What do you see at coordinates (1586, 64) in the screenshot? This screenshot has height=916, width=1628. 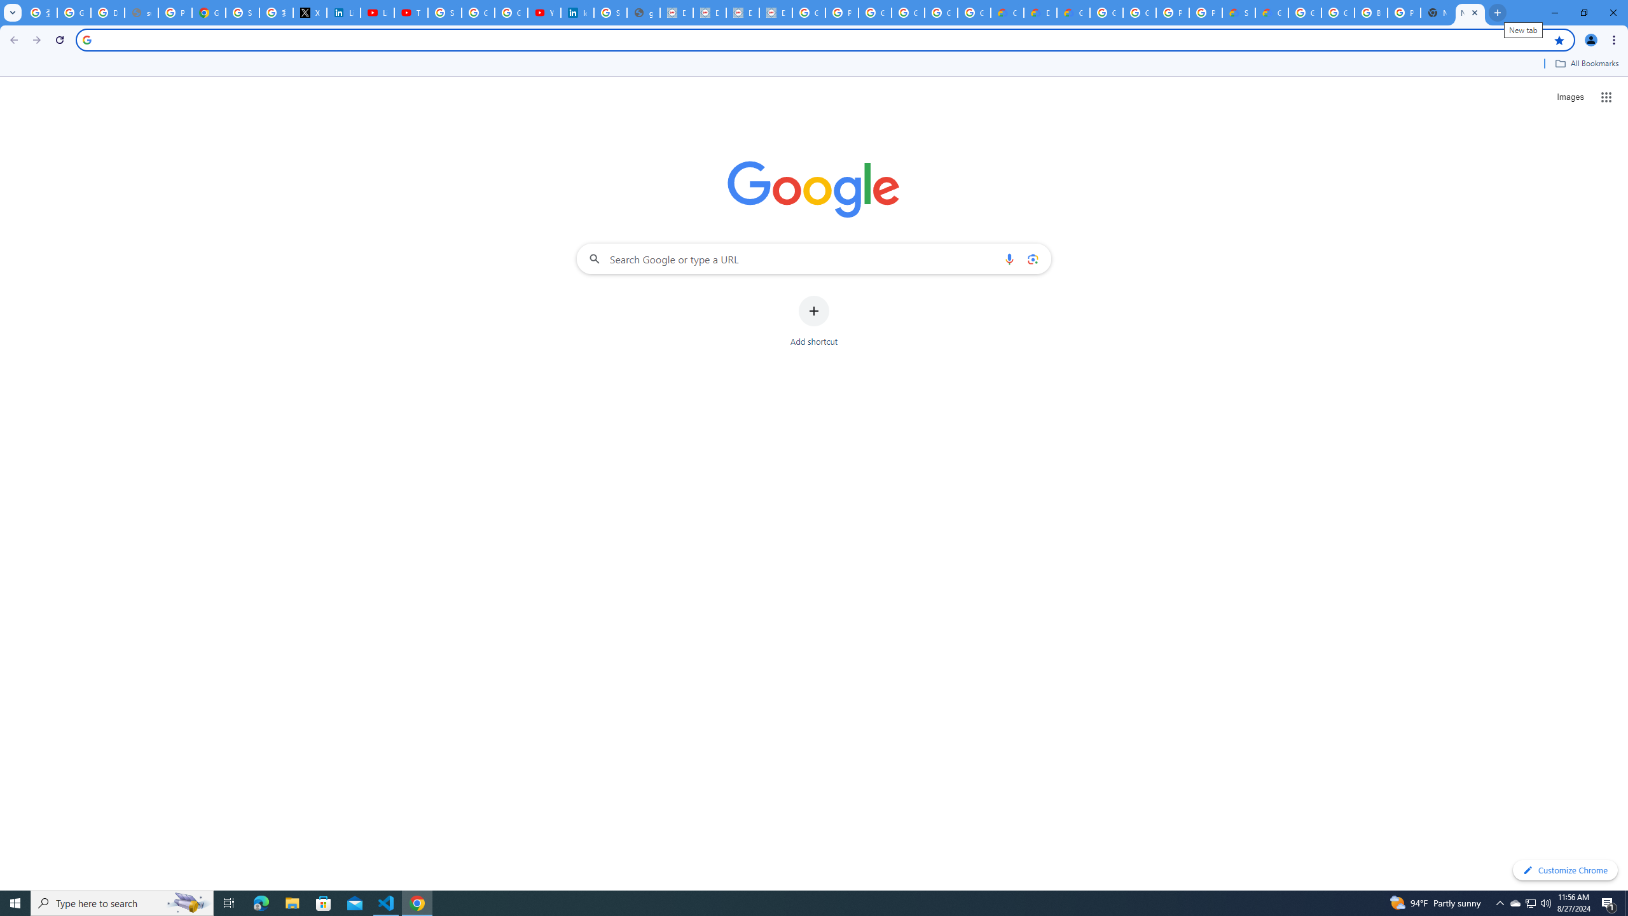 I see `All Bookmarks` at bounding box center [1586, 64].